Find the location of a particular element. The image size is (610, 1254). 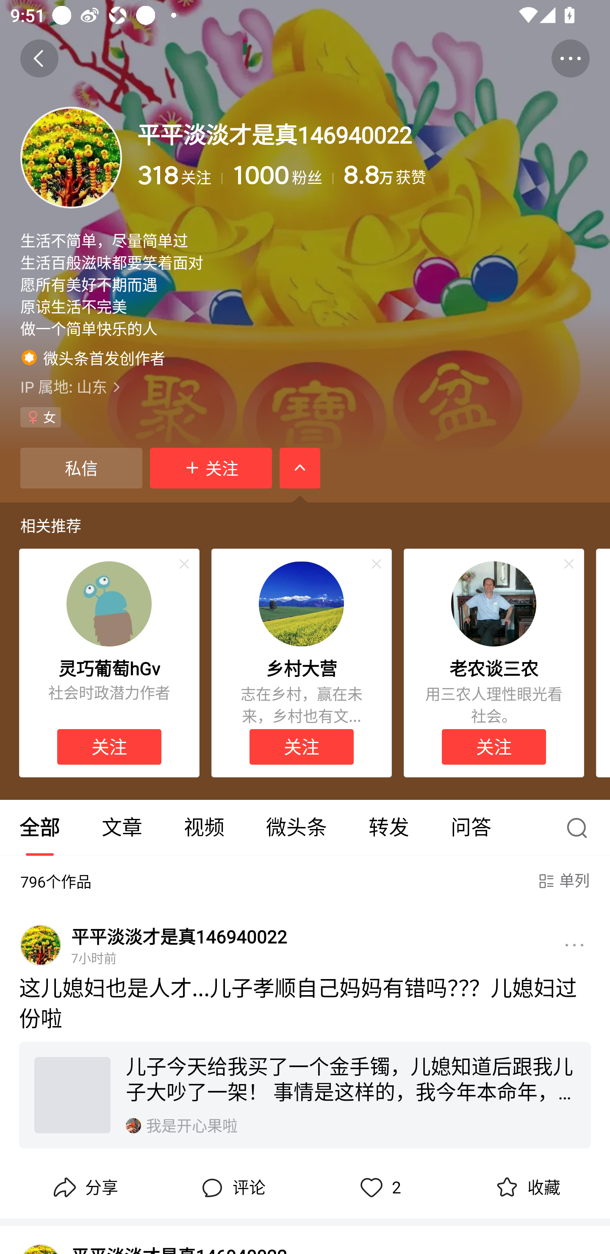

灵巧葡萄hGv头像 灵巧葡萄hGv 社会时政潜力作者 关注 关注 不感兴趣 is located at coordinates (109, 663).